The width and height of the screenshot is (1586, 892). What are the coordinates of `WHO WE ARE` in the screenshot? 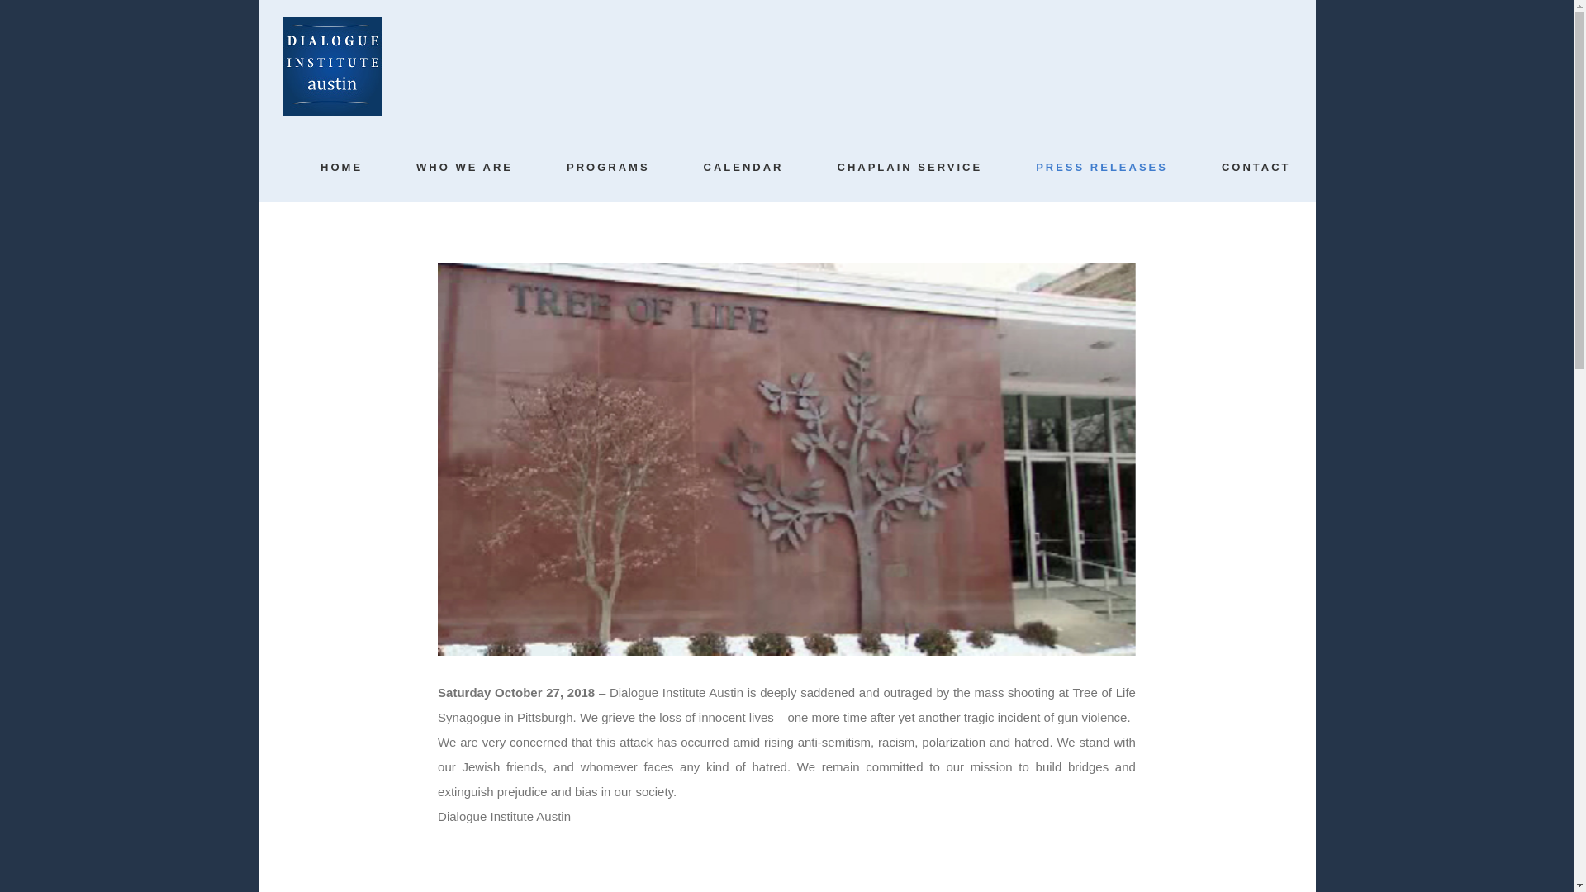 It's located at (464, 167).